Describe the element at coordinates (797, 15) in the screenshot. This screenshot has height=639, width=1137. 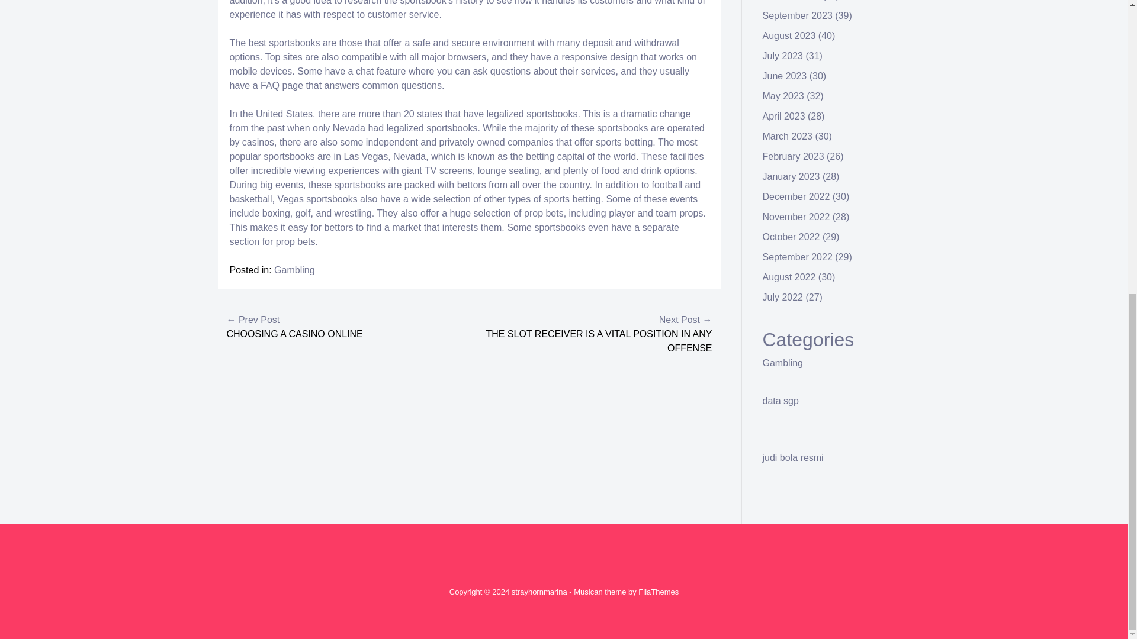
I see `September 2023` at that location.